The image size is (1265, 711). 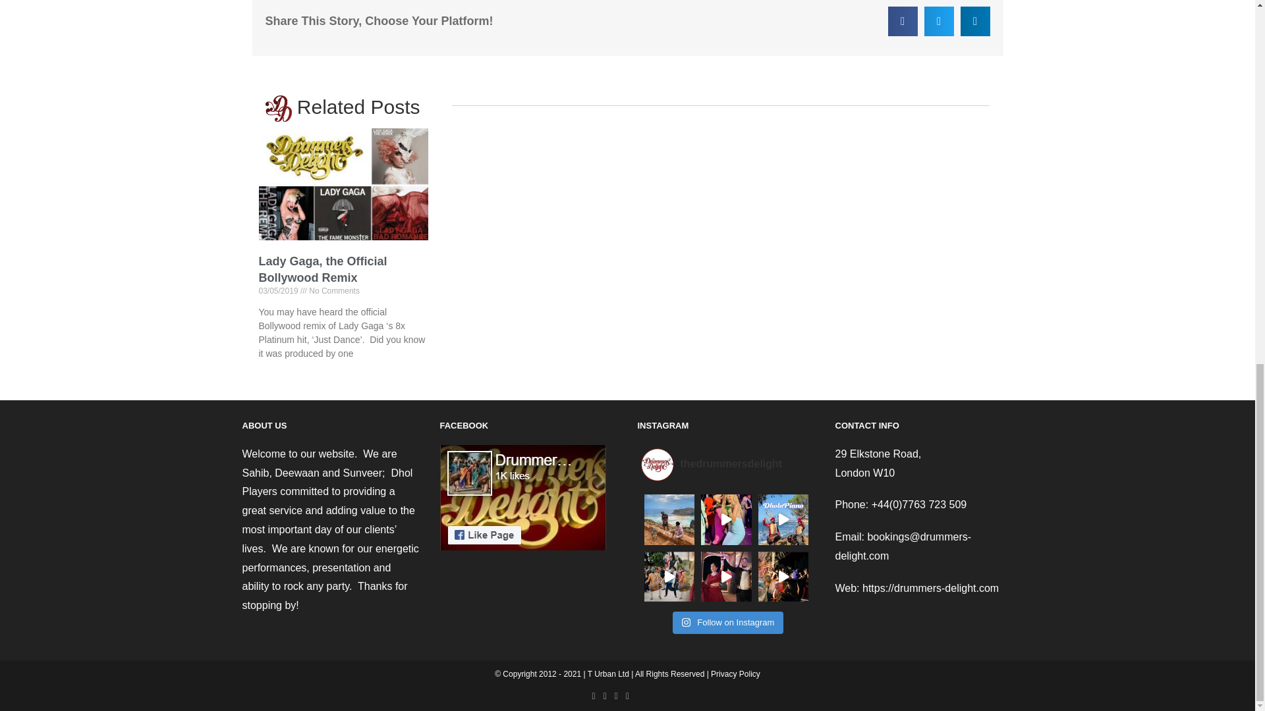 What do you see at coordinates (735, 674) in the screenshot?
I see `Privacy Policy` at bounding box center [735, 674].